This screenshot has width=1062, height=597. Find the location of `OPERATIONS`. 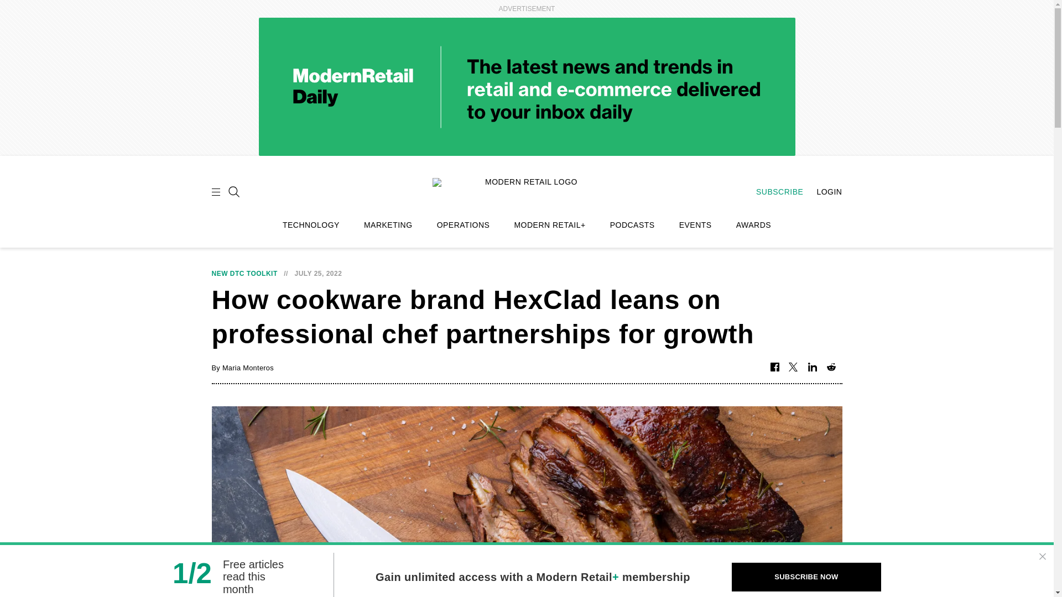

OPERATIONS is located at coordinates (463, 225).